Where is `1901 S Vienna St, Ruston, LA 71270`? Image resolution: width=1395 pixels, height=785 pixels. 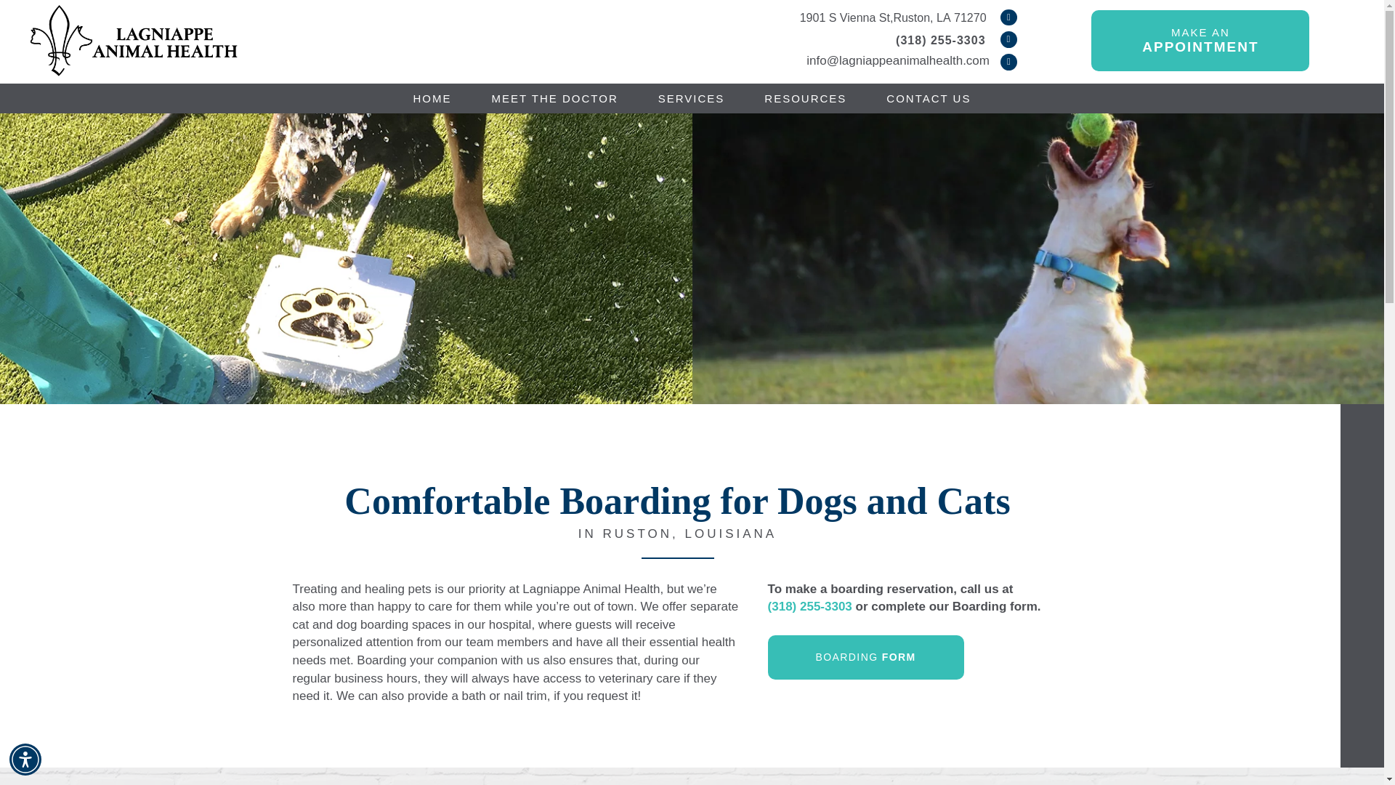 1901 S Vienna St, Ruston, LA 71270 is located at coordinates (892, 17).